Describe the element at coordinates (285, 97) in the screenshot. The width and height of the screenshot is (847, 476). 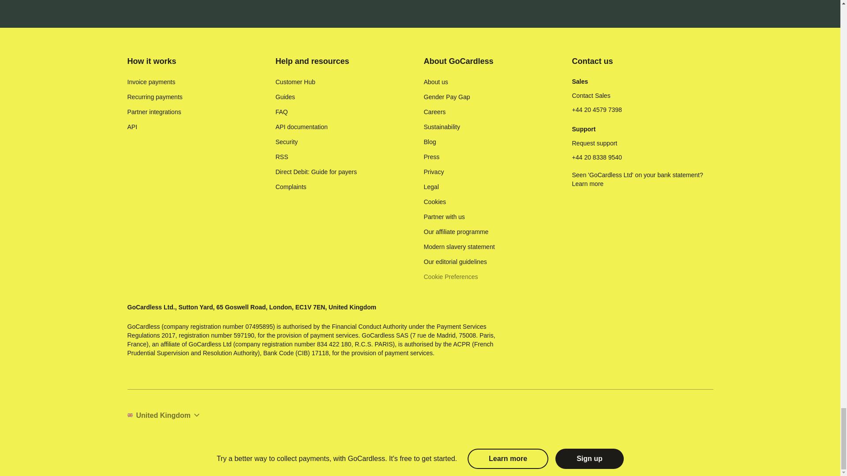
I see `Guides` at that location.